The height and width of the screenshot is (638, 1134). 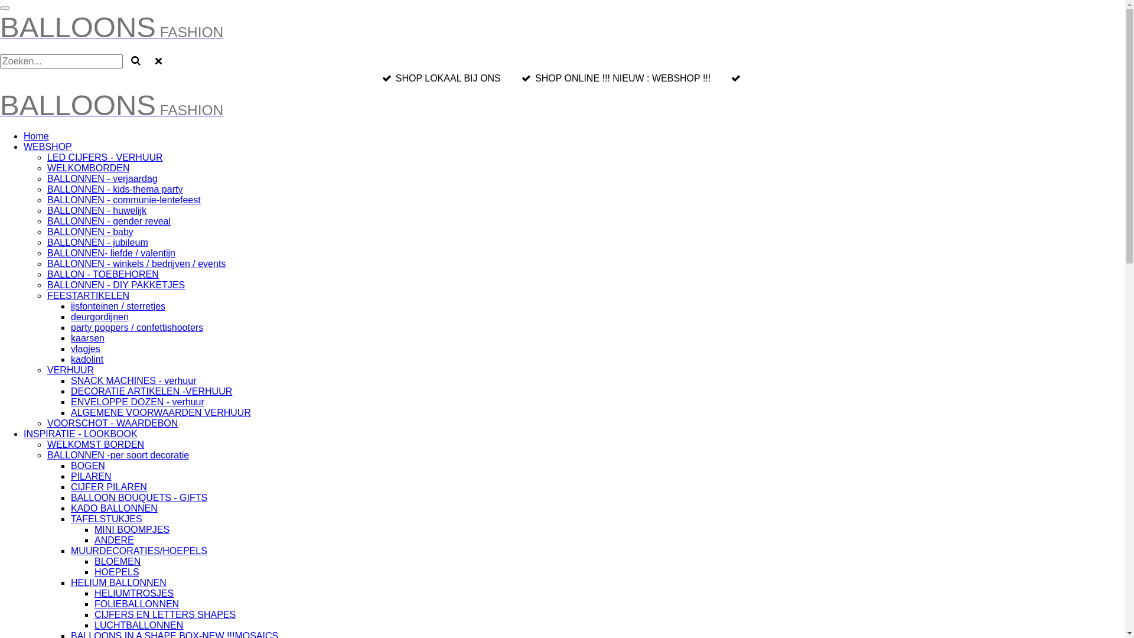 What do you see at coordinates (106, 519) in the screenshot?
I see `TAFELSTUKJES` at bounding box center [106, 519].